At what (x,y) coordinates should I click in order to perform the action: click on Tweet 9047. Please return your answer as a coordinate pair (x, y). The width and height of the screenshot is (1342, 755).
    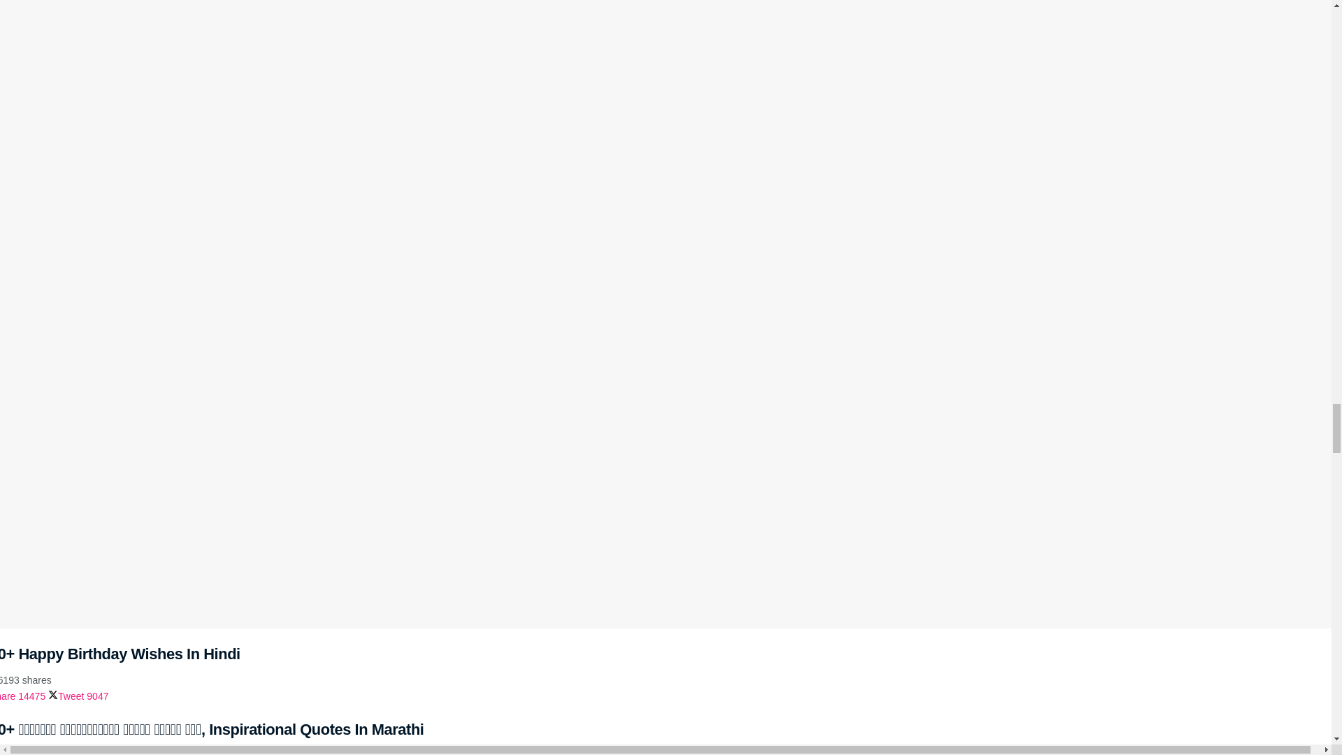
    Looking at the image, I should click on (78, 696).